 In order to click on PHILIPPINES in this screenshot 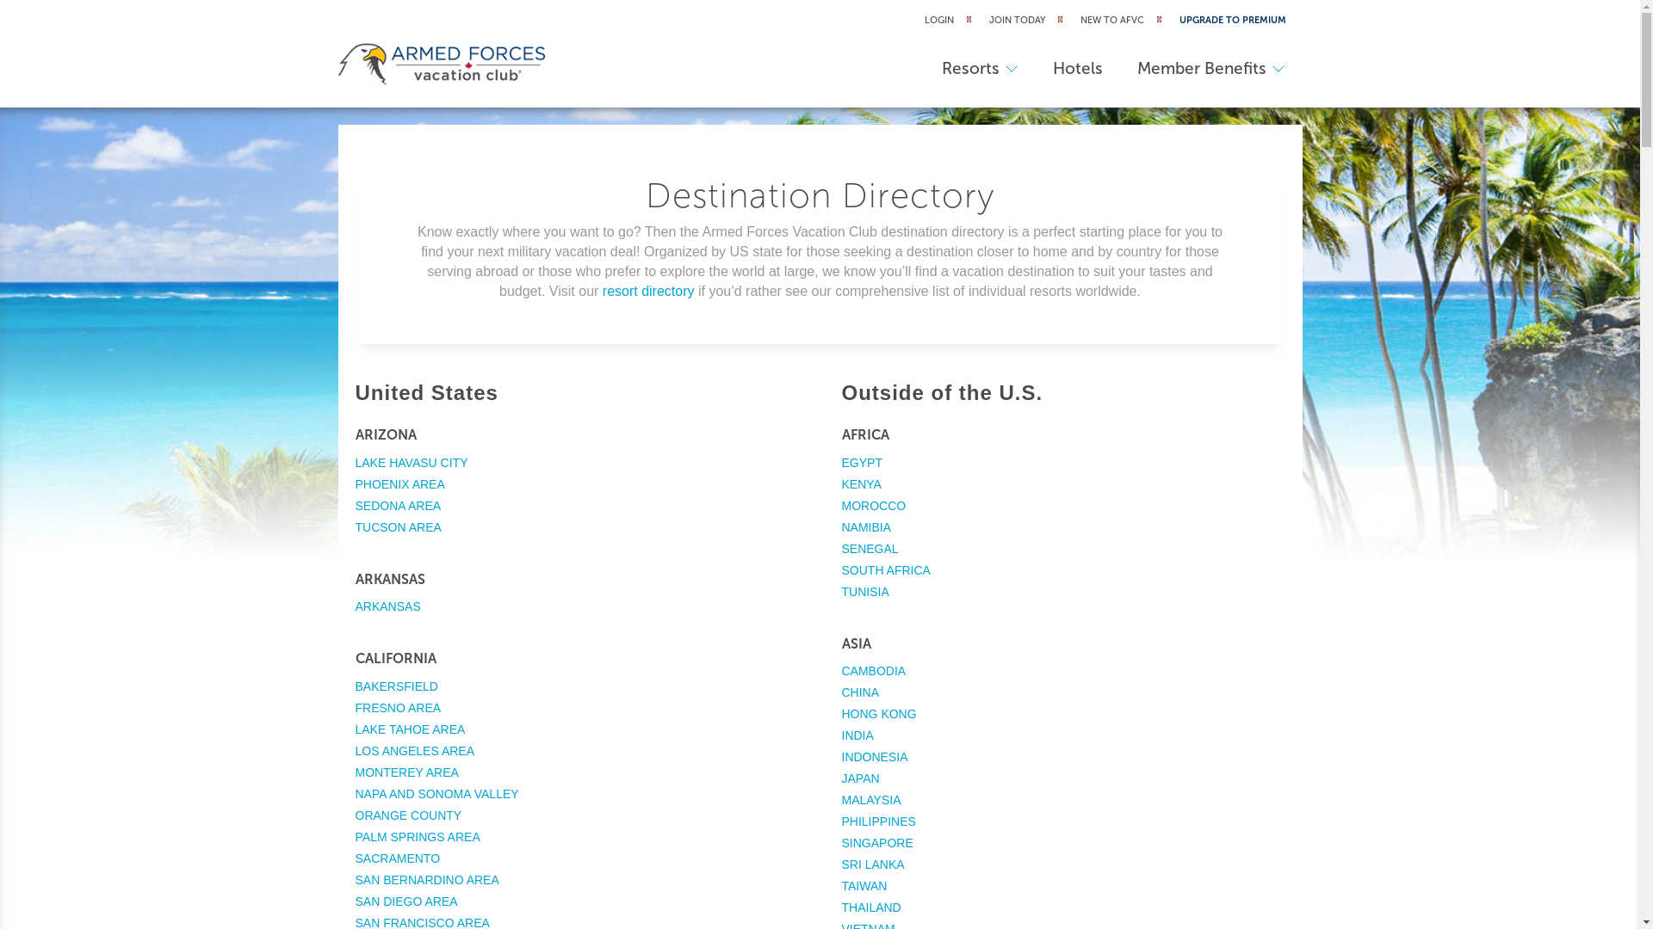, I will do `click(879, 821)`.